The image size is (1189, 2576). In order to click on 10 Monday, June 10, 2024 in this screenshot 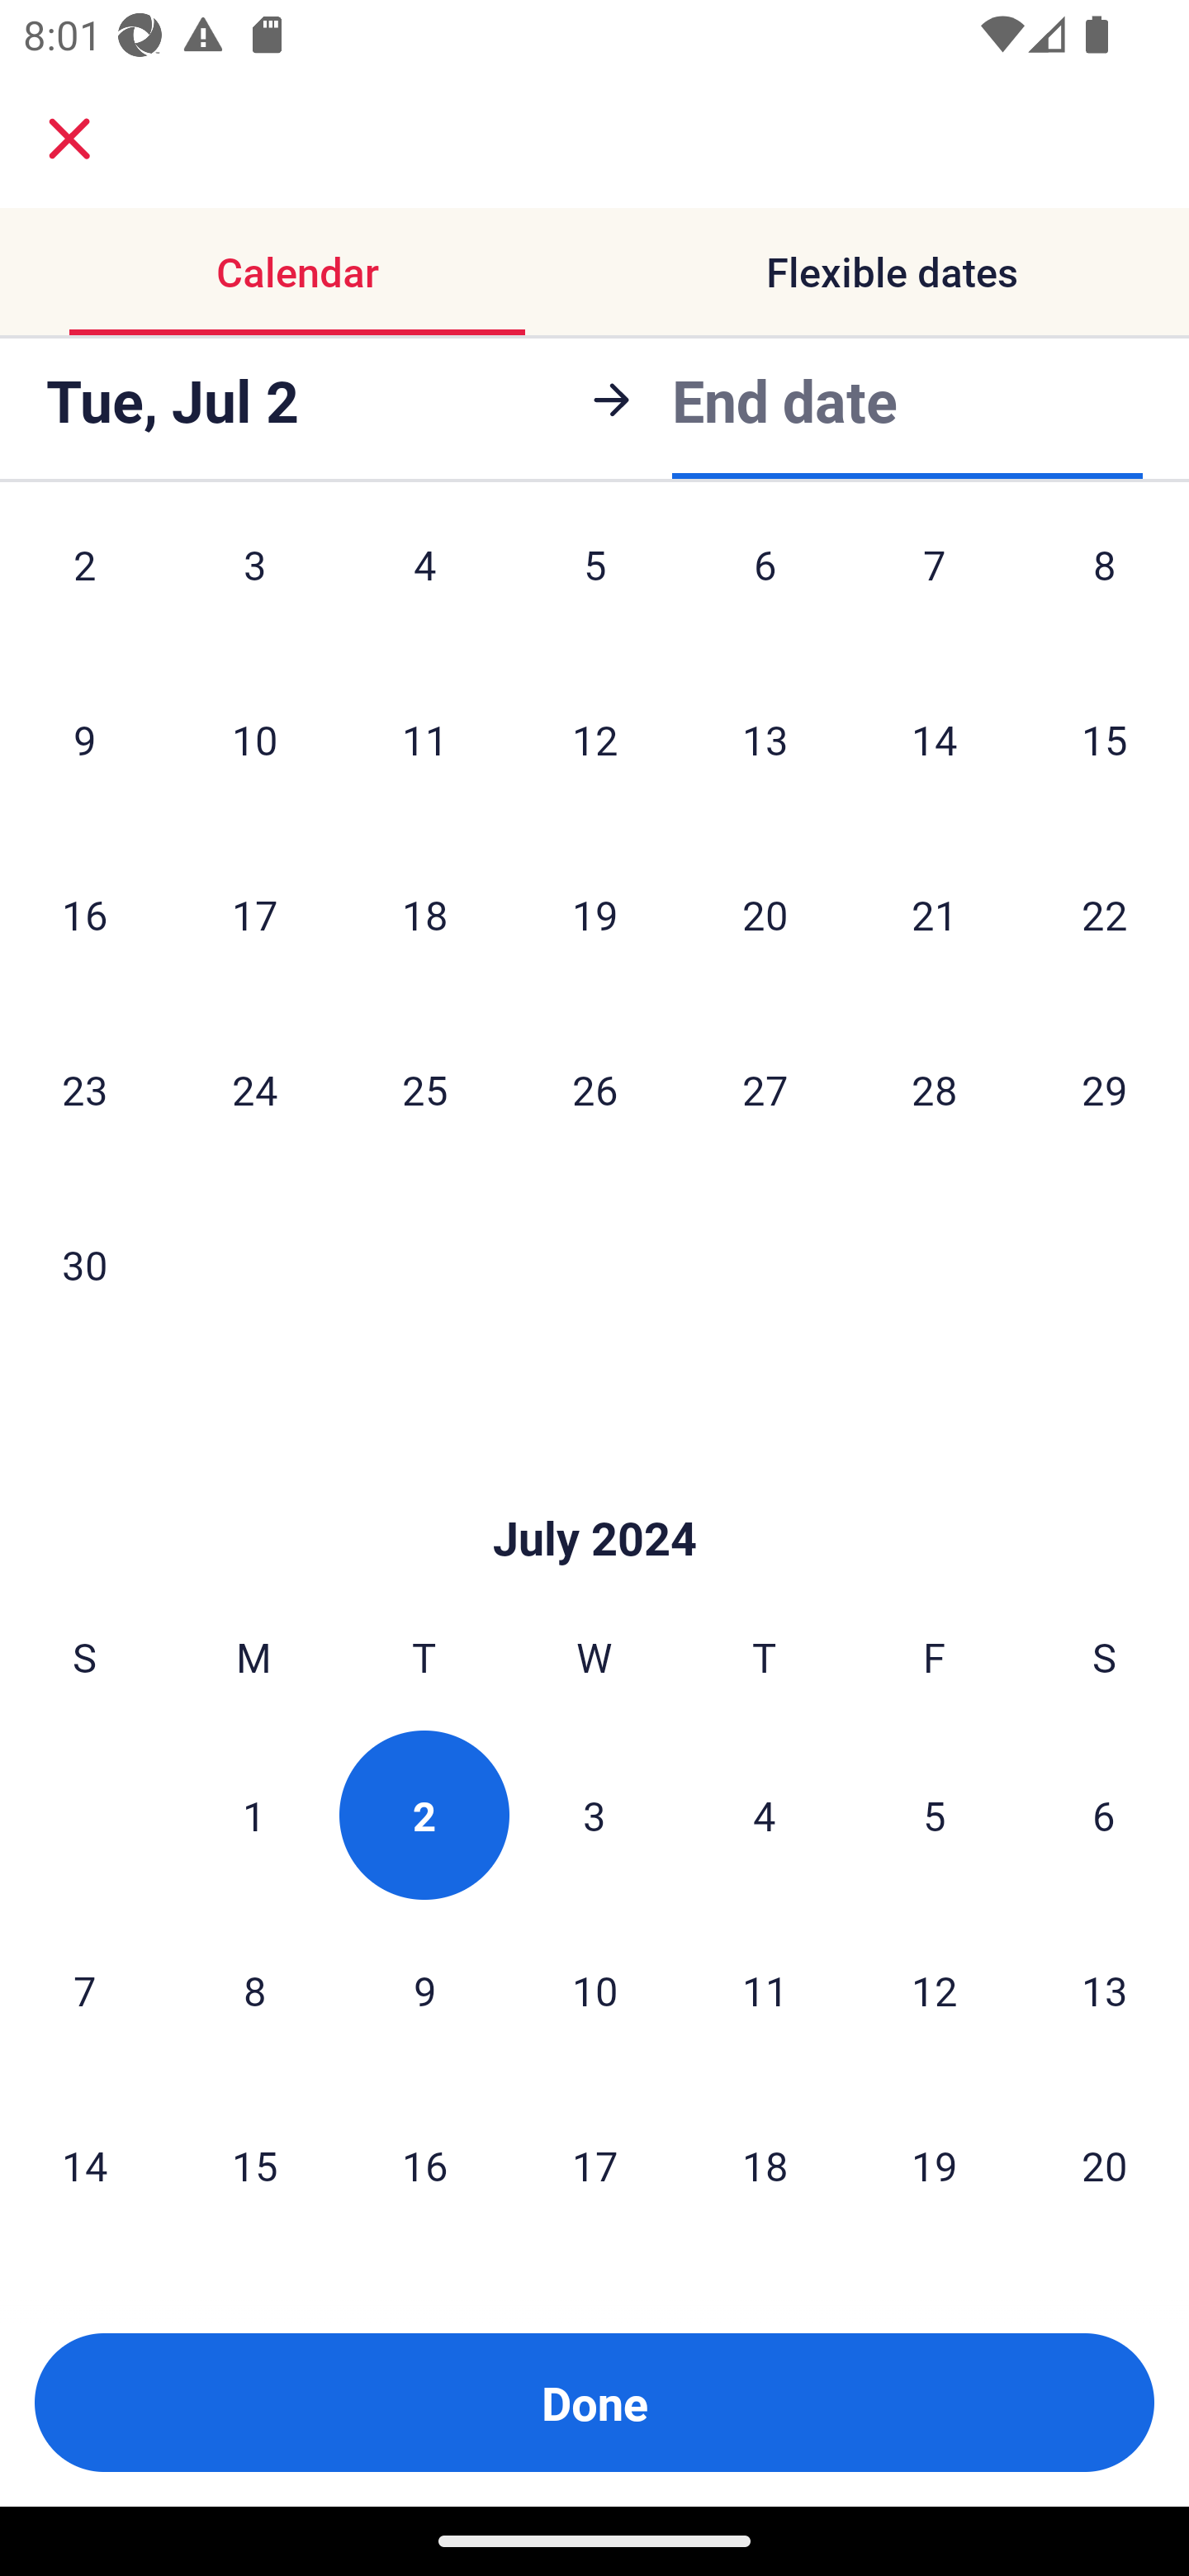, I will do `click(254, 739)`.